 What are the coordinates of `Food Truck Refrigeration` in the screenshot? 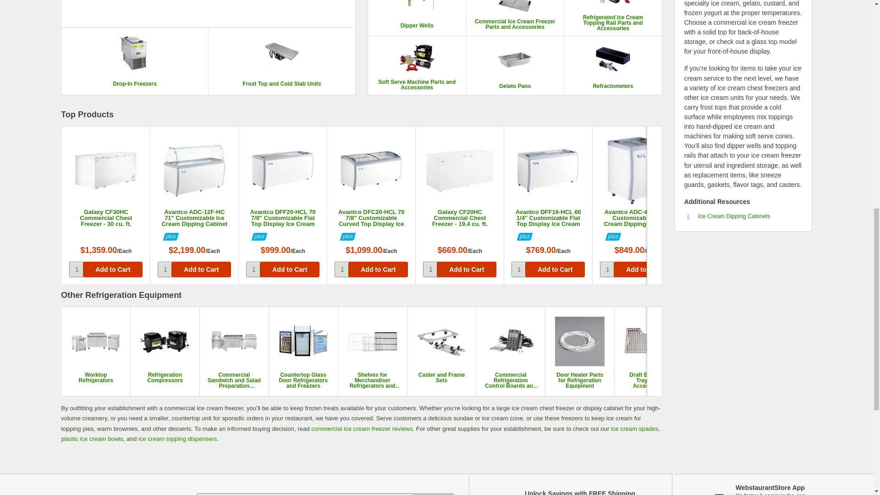 It's located at (718, 378).